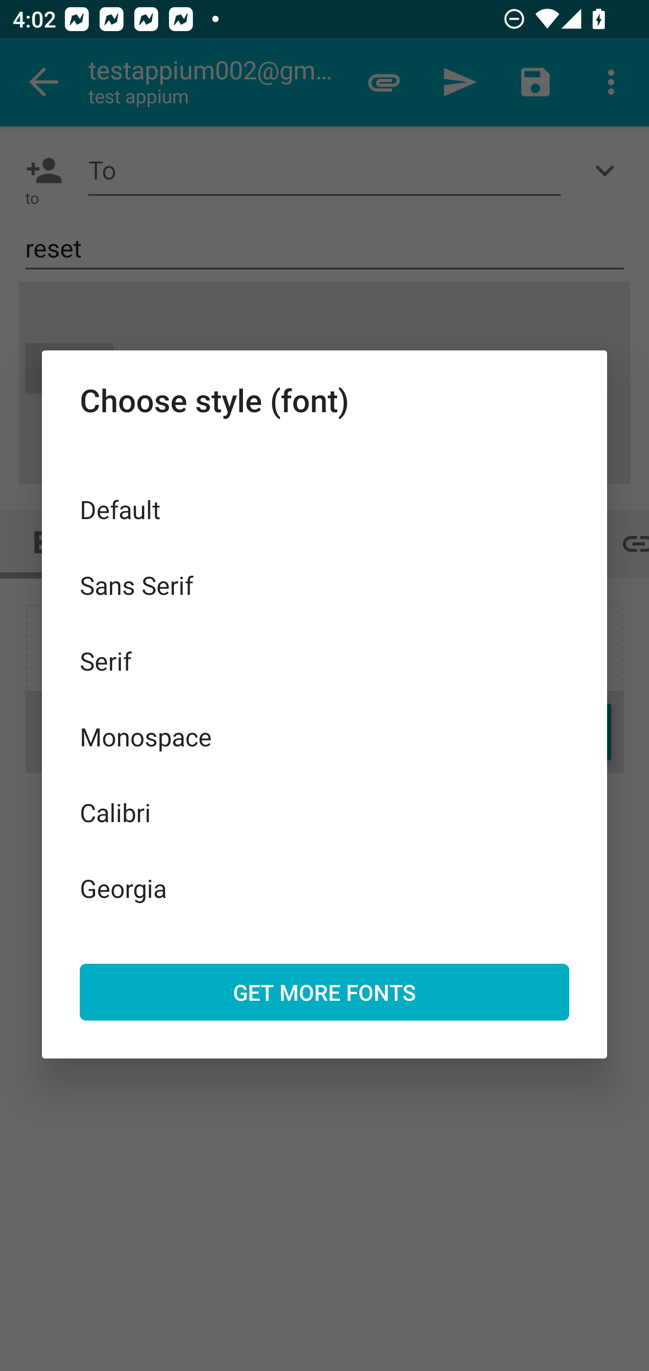  I want to click on Monospace, so click(324, 737).